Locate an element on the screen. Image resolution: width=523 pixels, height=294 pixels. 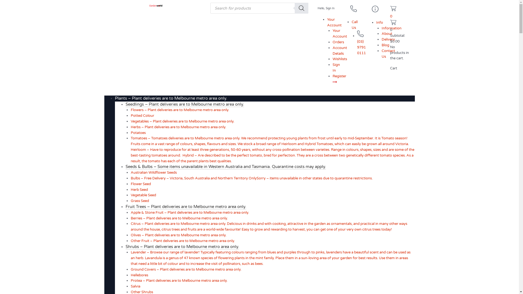
Your Account is located at coordinates (335, 22).